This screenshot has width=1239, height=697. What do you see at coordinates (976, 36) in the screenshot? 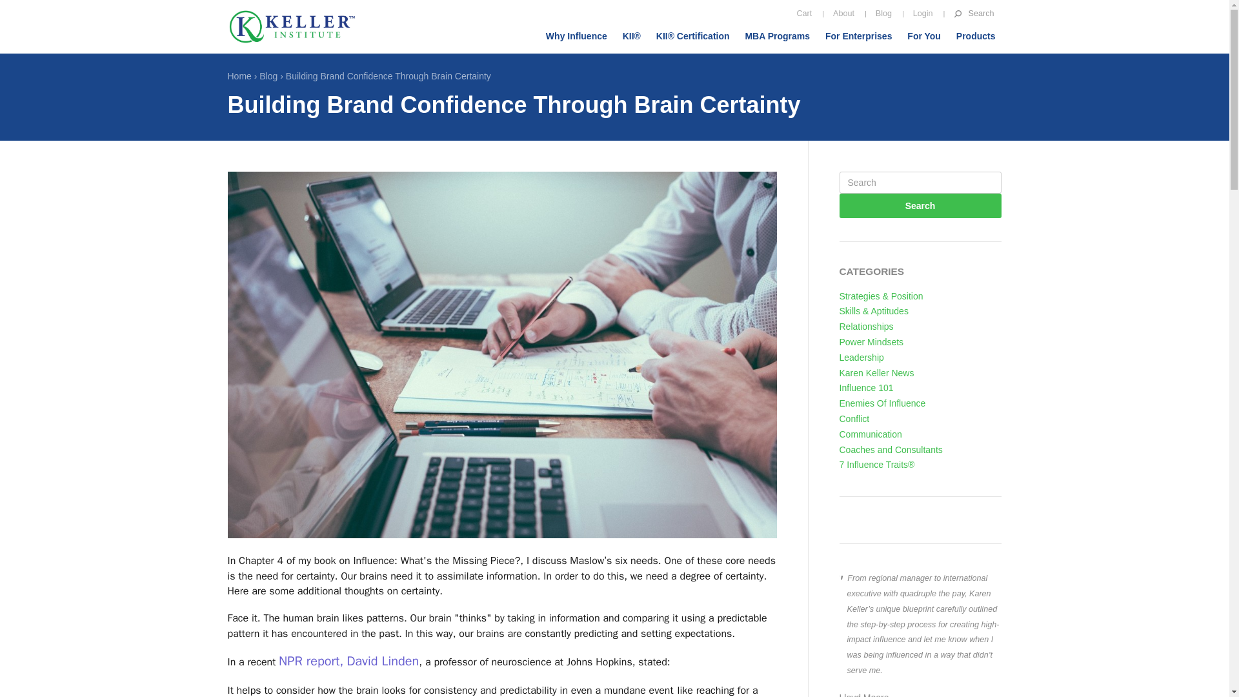
I see `Products` at bounding box center [976, 36].